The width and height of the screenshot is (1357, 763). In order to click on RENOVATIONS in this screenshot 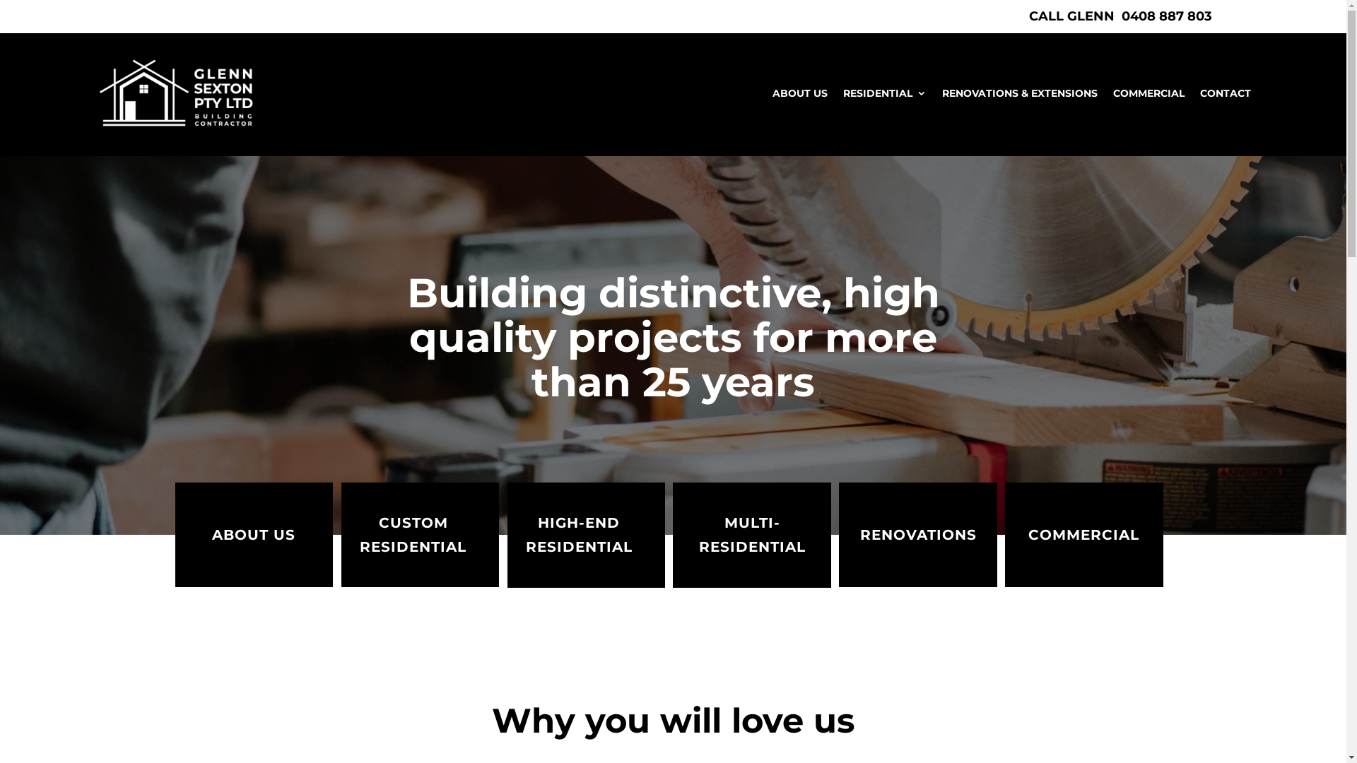, I will do `click(917, 535)`.